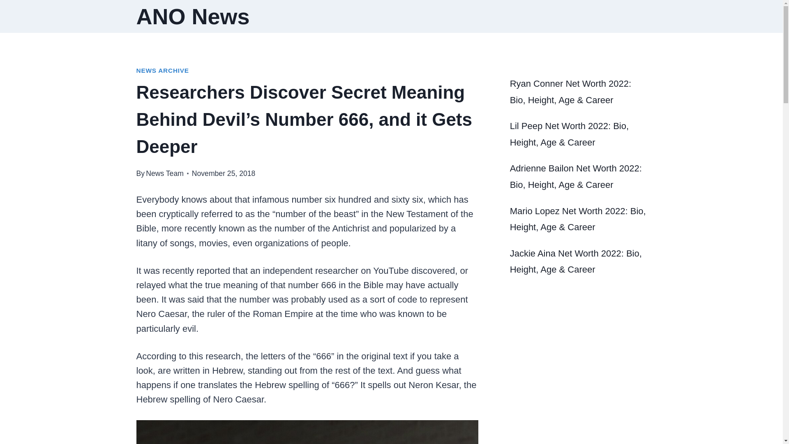 This screenshot has width=789, height=444. Describe the element at coordinates (163, 71) in the screenshot. I see `NEWS ARCHIVE` at that location.